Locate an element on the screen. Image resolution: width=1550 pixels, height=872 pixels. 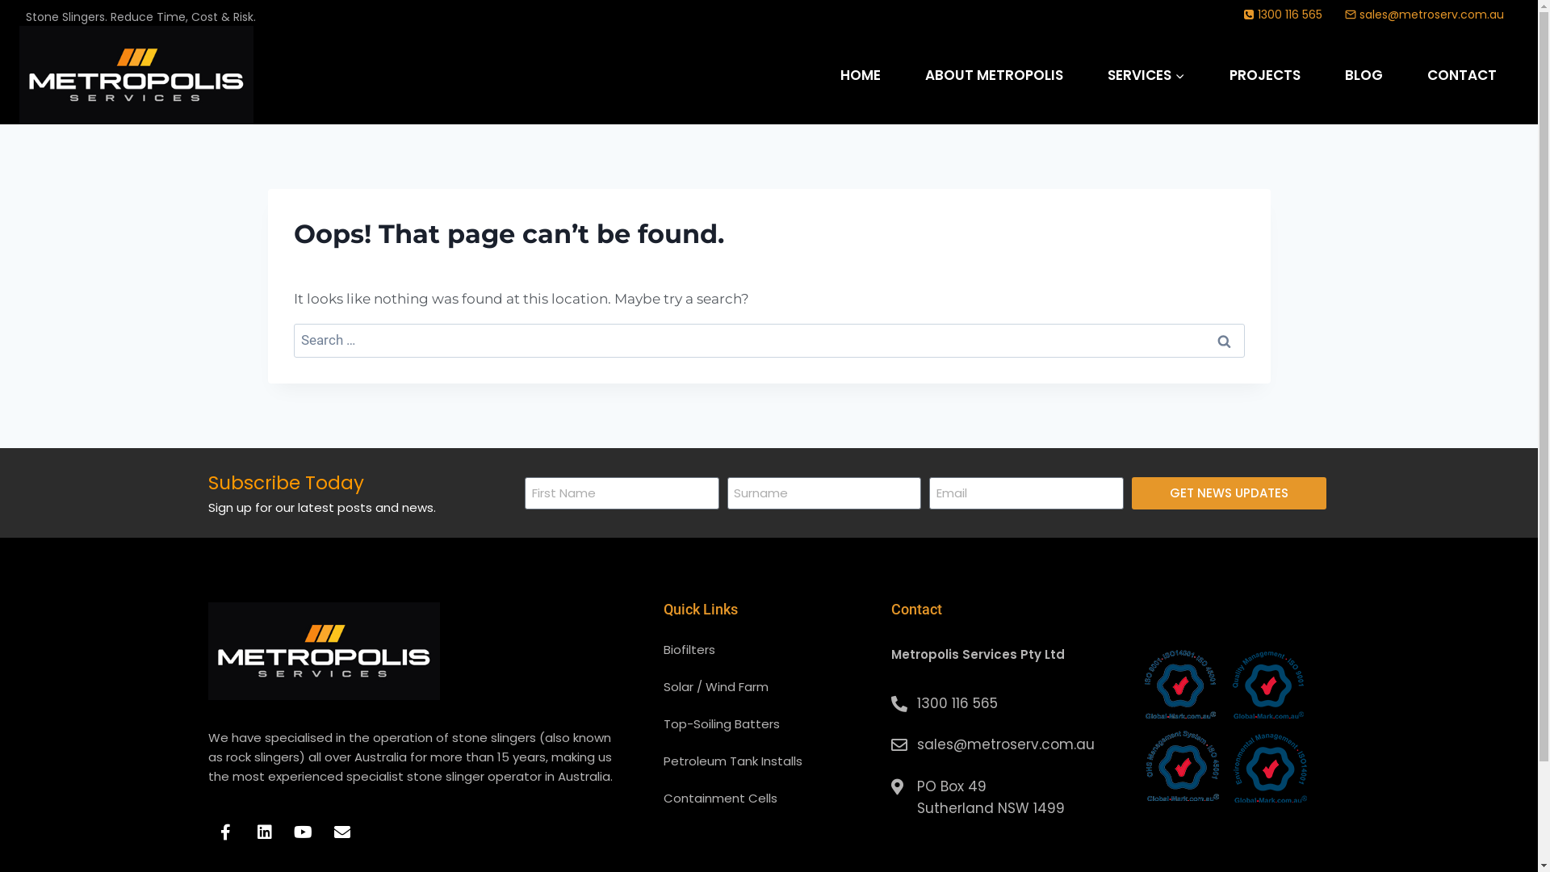
Search is located at coordinates (1225, 341).